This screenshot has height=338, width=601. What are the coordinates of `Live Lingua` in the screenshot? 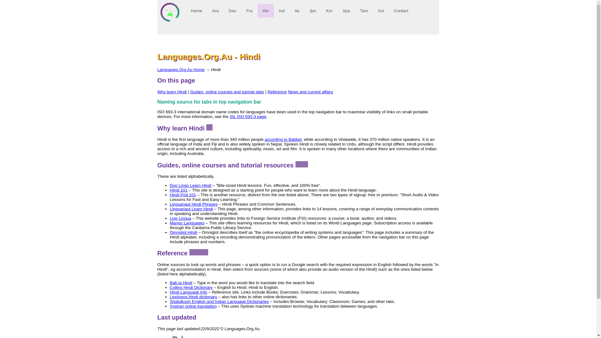 It's located at (180, 218).